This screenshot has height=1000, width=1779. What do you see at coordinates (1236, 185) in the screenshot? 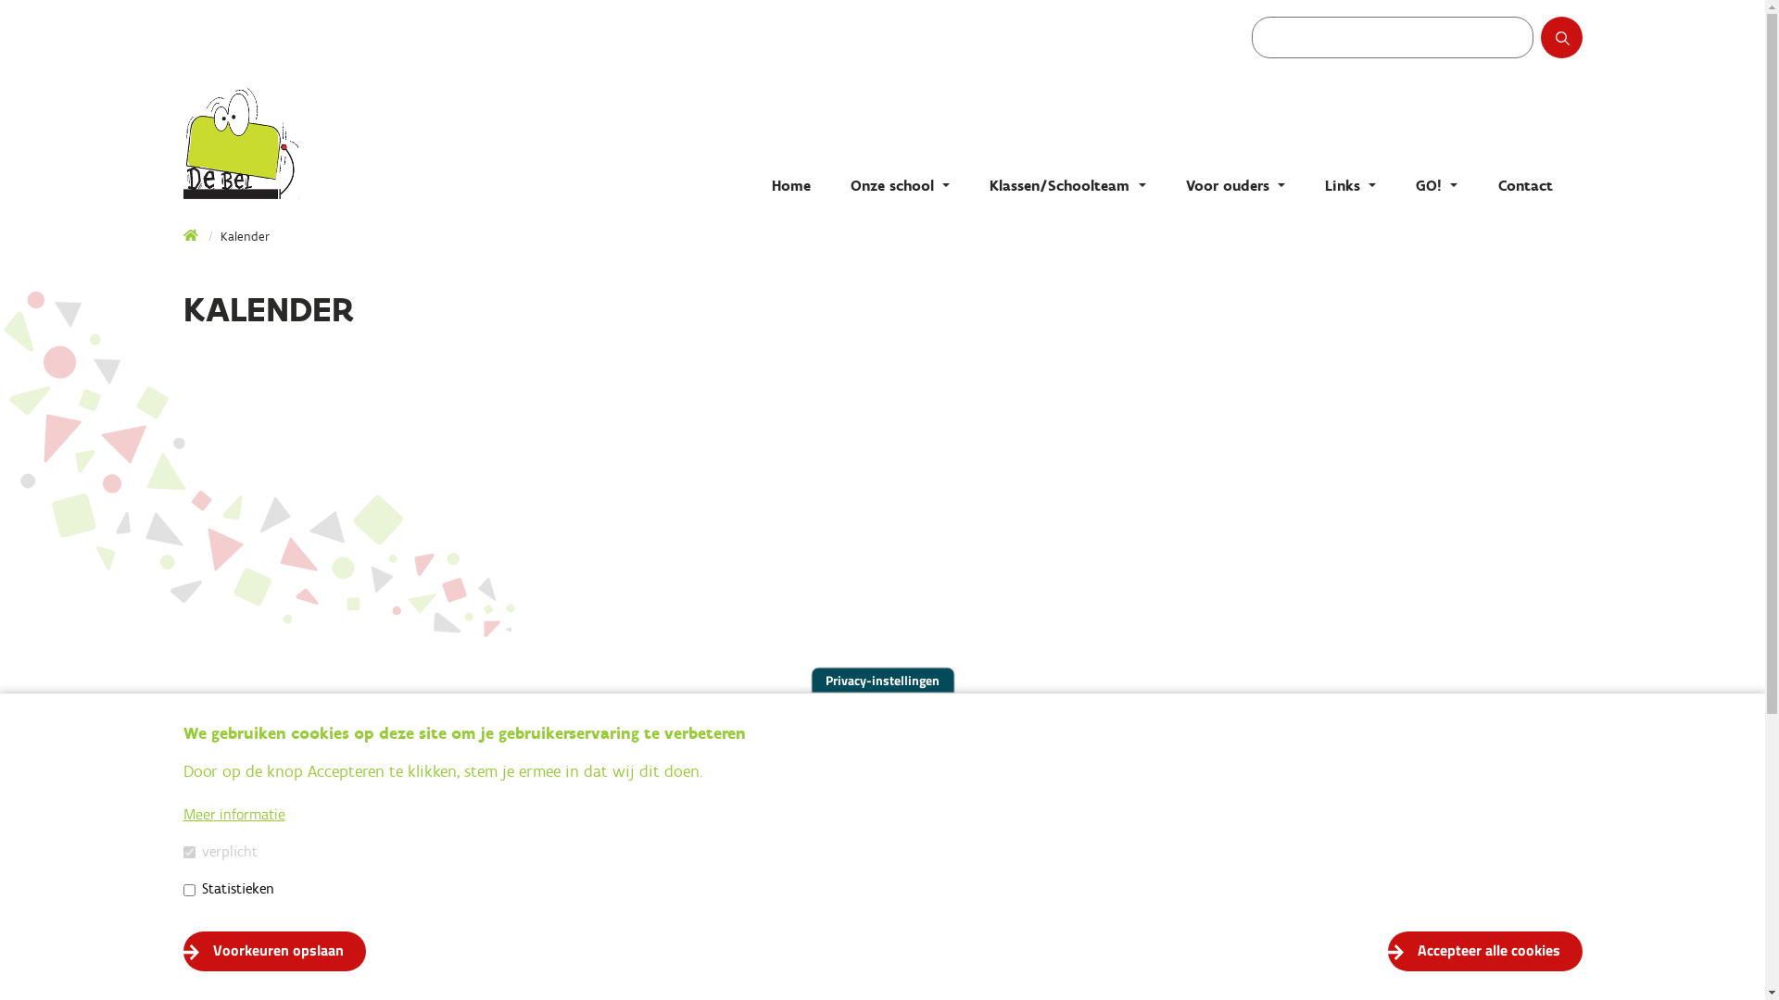
I see `Voor ouders` at bounding box center [1236, 185].